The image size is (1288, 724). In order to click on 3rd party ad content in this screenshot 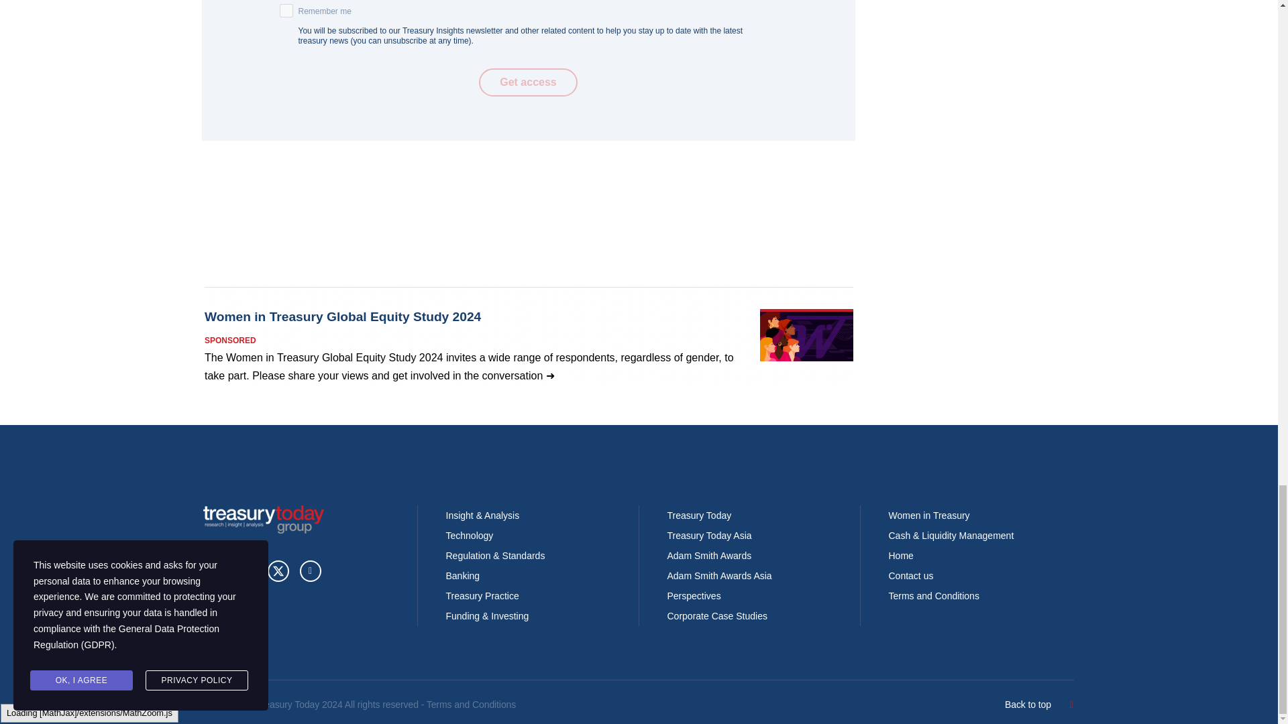, I will do `click(528, 337)`.